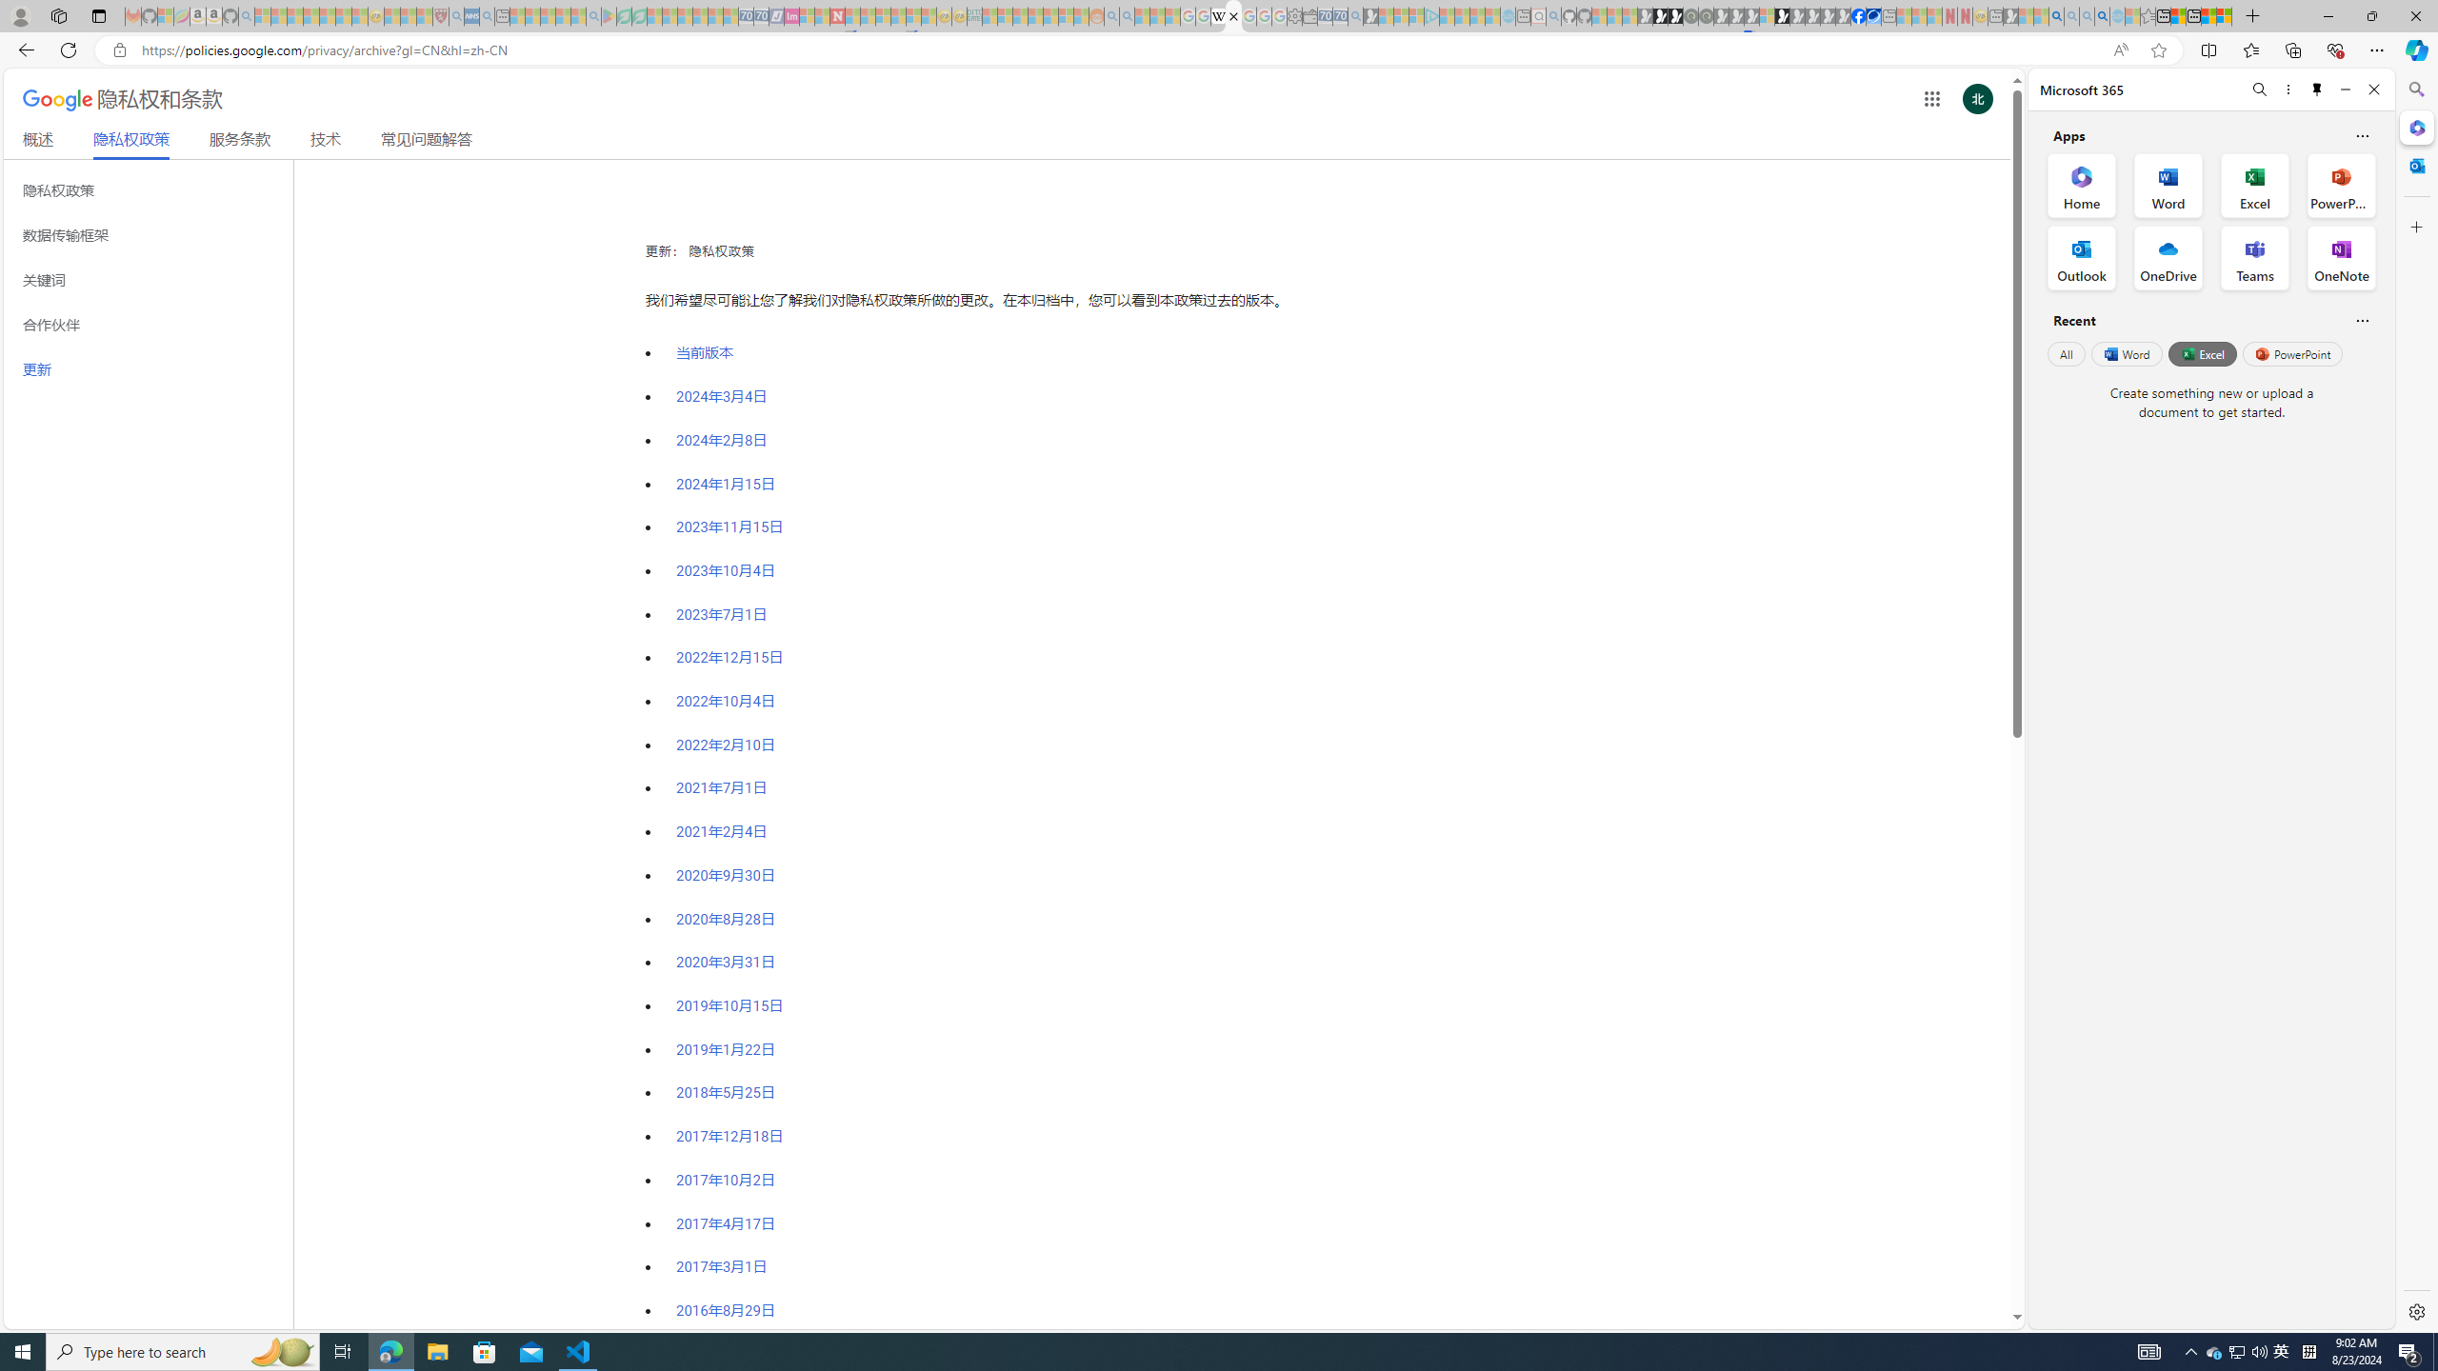 The width and height of the screenshot is (2438, 1371). I want to click on Bing AI - Search, so click(2056, 16).